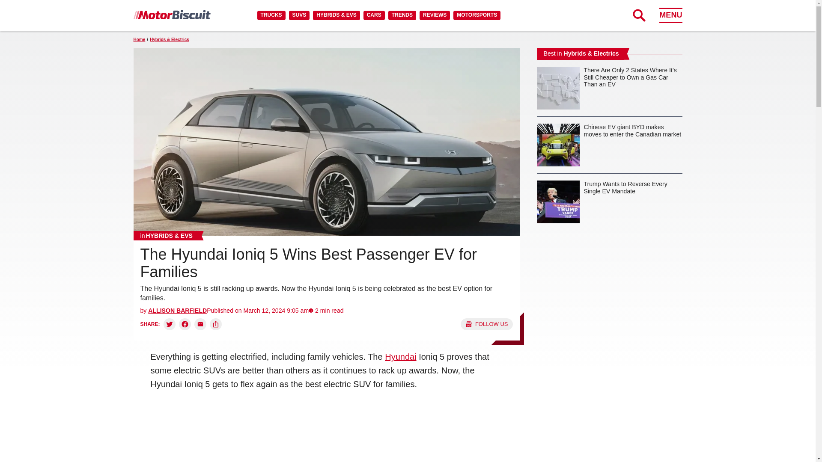 This screenshot has width=822, height=462. Describe the element at coordinates (216, 324) in the screenshot. I see `Copy link and share: ` at that location.